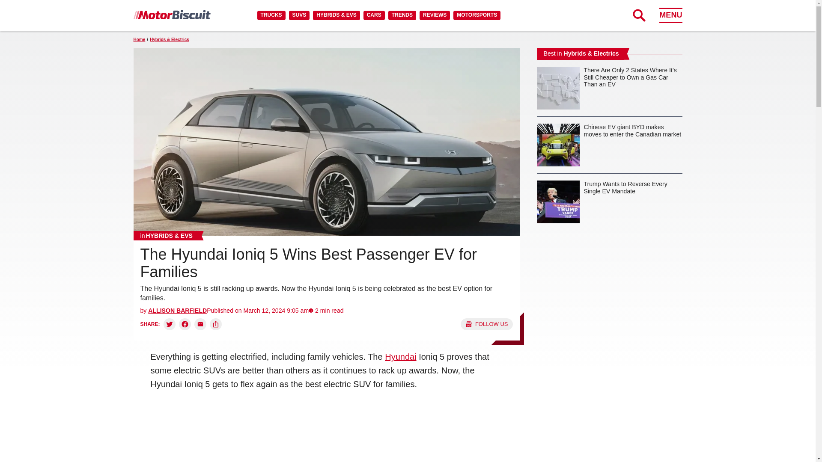 This screenshot has width=822, height=462. Describe the element at coordinates (216, 324) in the screenshot. I see `Copy link and share: ` at that location.